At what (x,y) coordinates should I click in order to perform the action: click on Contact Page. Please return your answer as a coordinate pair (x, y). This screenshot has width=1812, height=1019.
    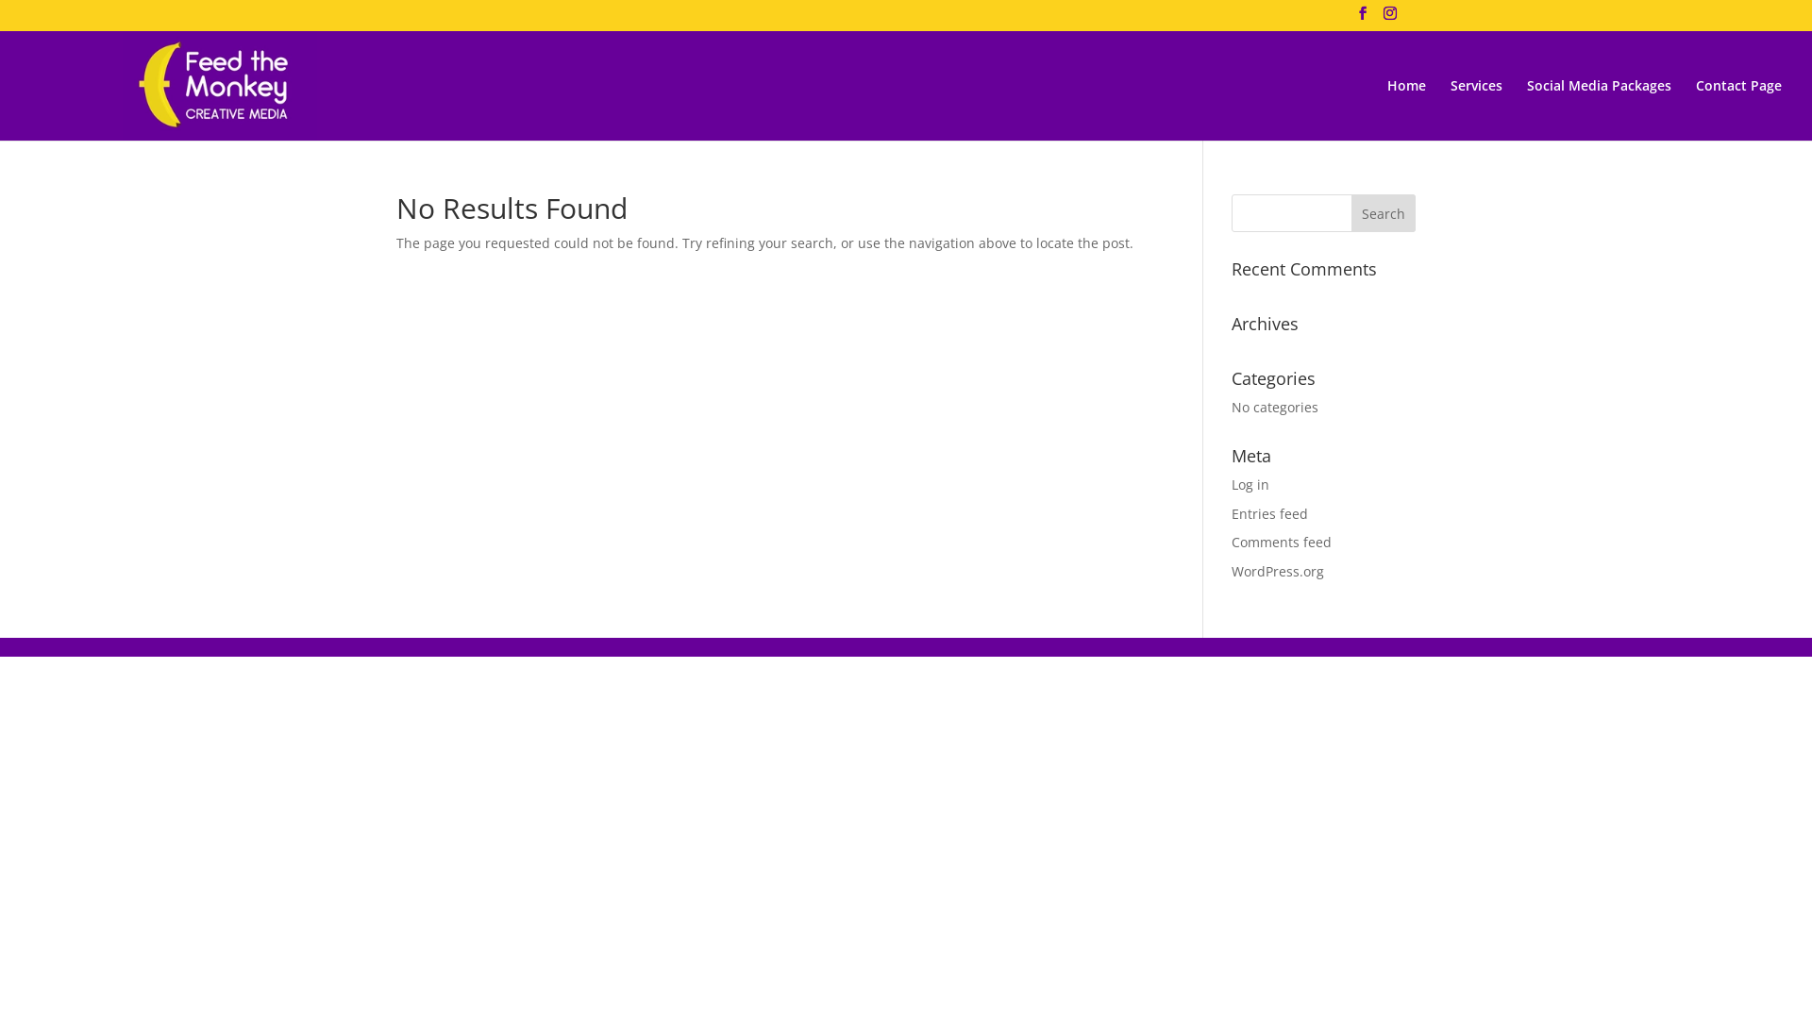
    Looking at the image, I should click on (1738, 109).